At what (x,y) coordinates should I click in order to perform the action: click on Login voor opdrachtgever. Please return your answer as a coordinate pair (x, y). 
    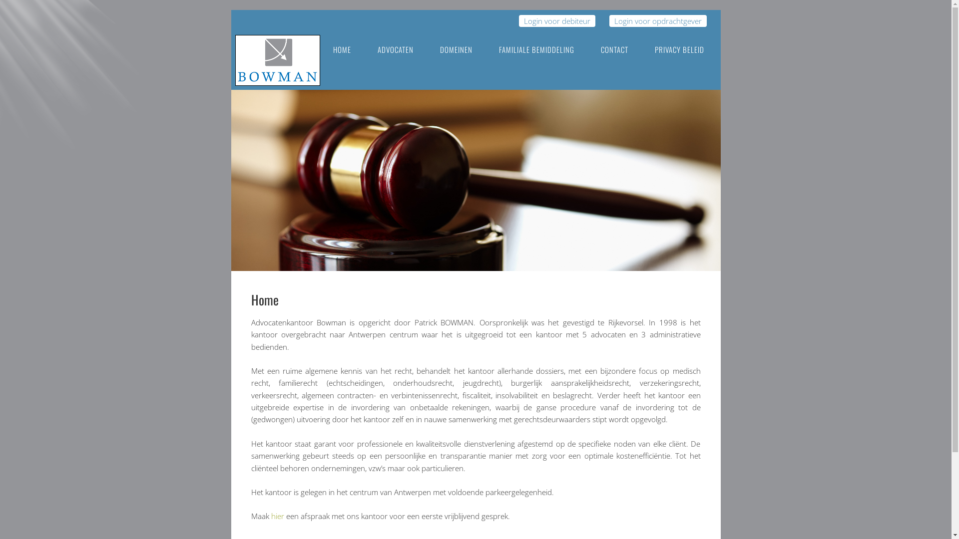
    Looking at the image, I should click on (658, 21).